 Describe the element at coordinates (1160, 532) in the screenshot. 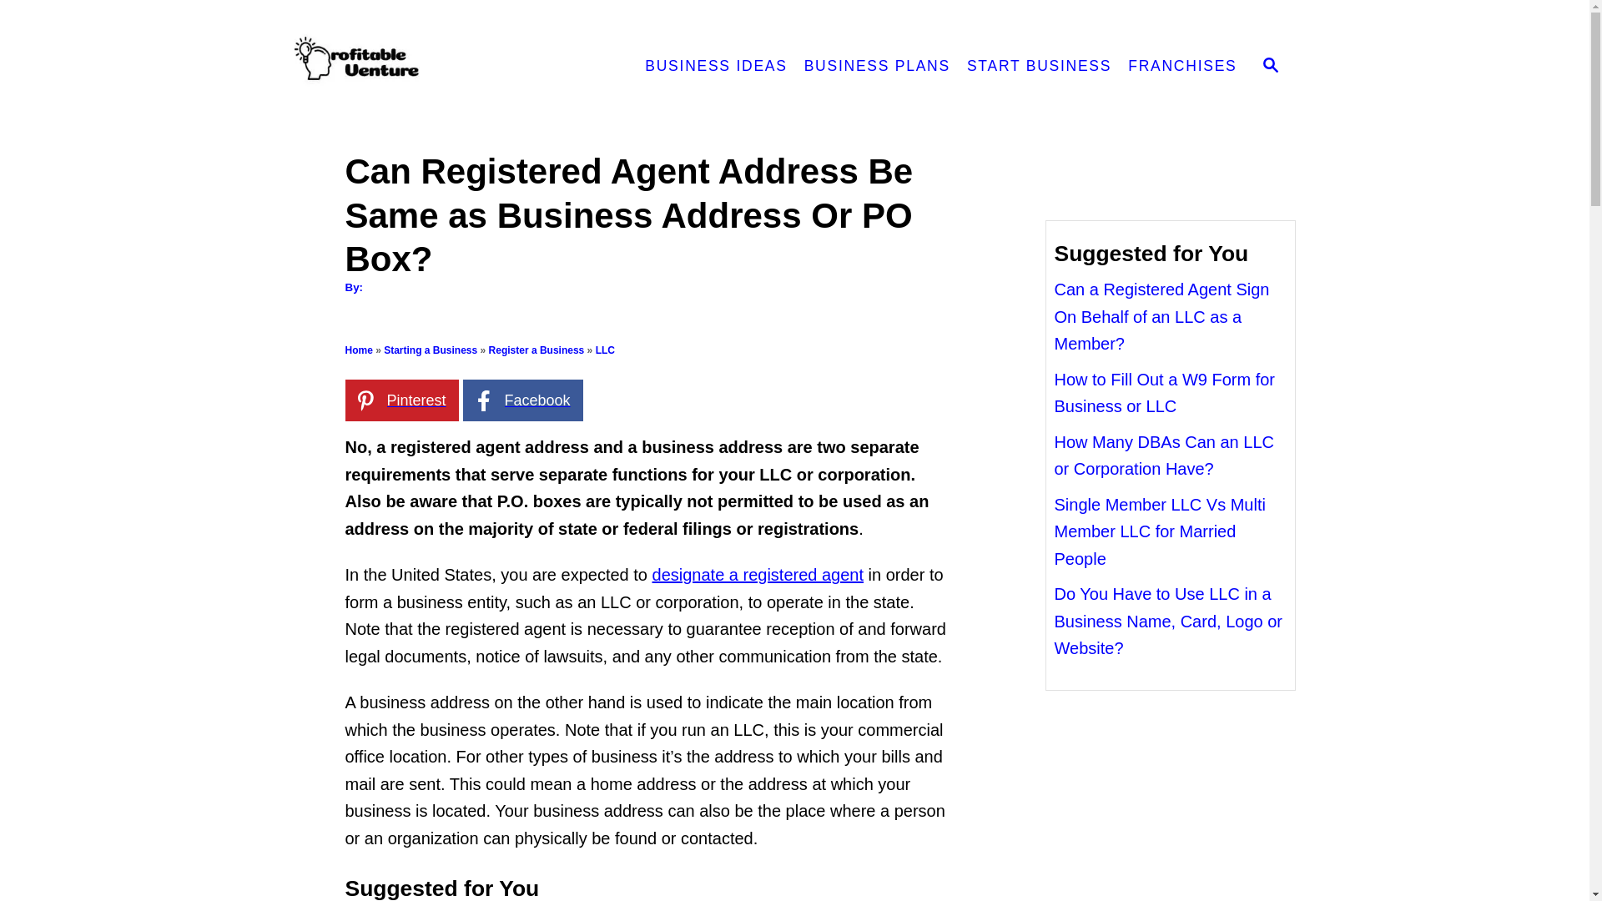

I see `Single Member LLC Vs Multi Member LLC for Married People` at that location.